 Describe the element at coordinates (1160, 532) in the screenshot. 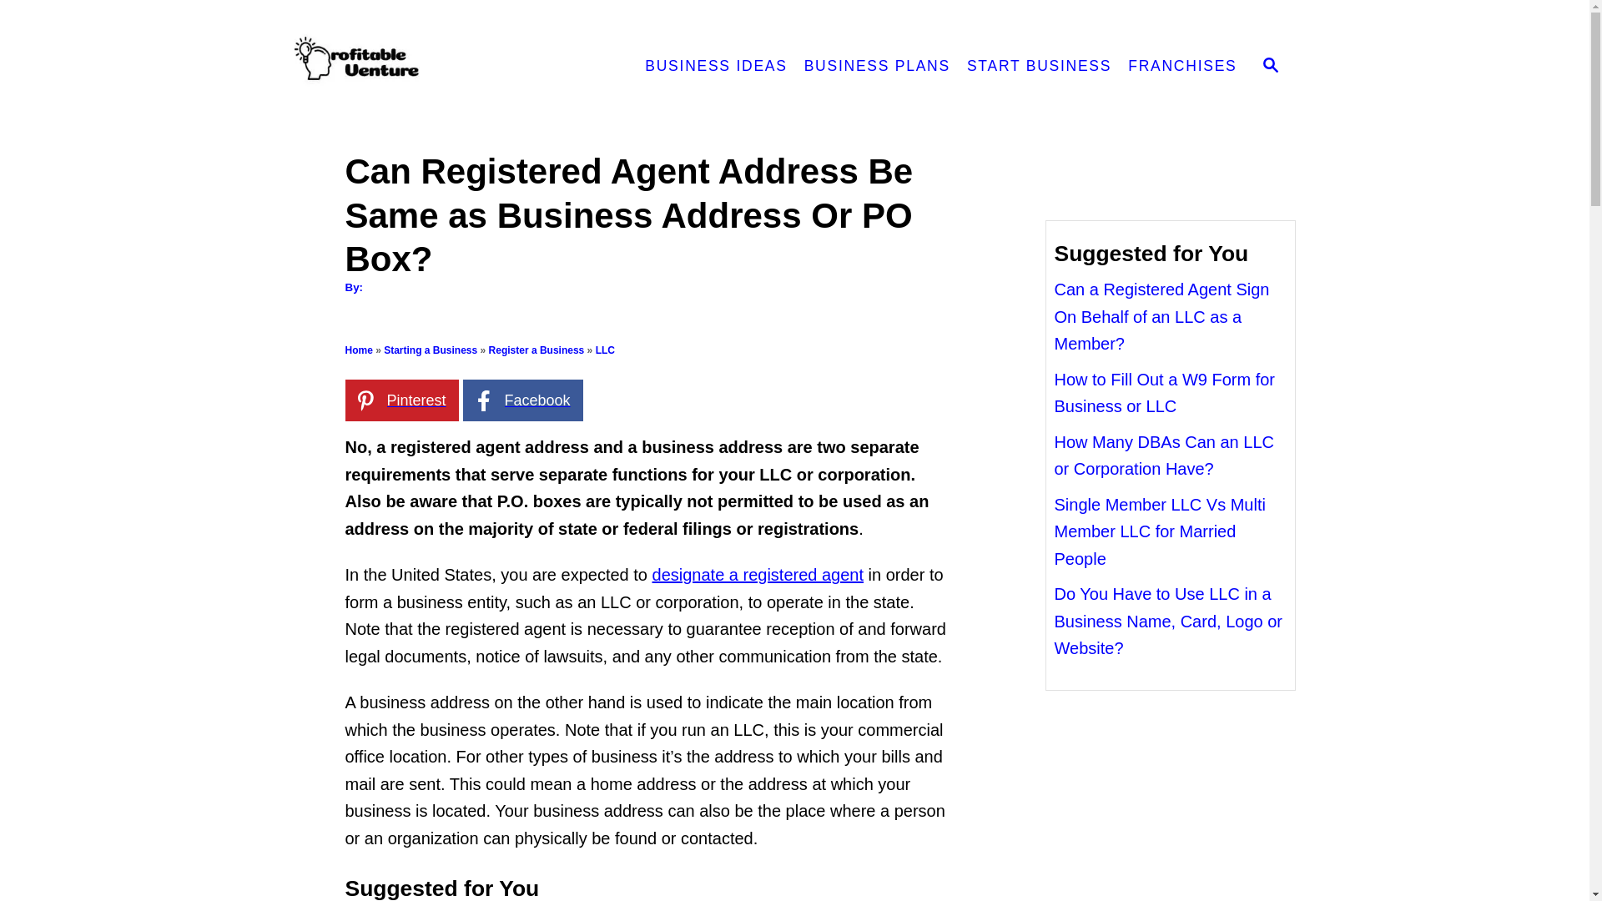

I see `Single Member LLC Vs Multi Member LLC for Married People` at that location.